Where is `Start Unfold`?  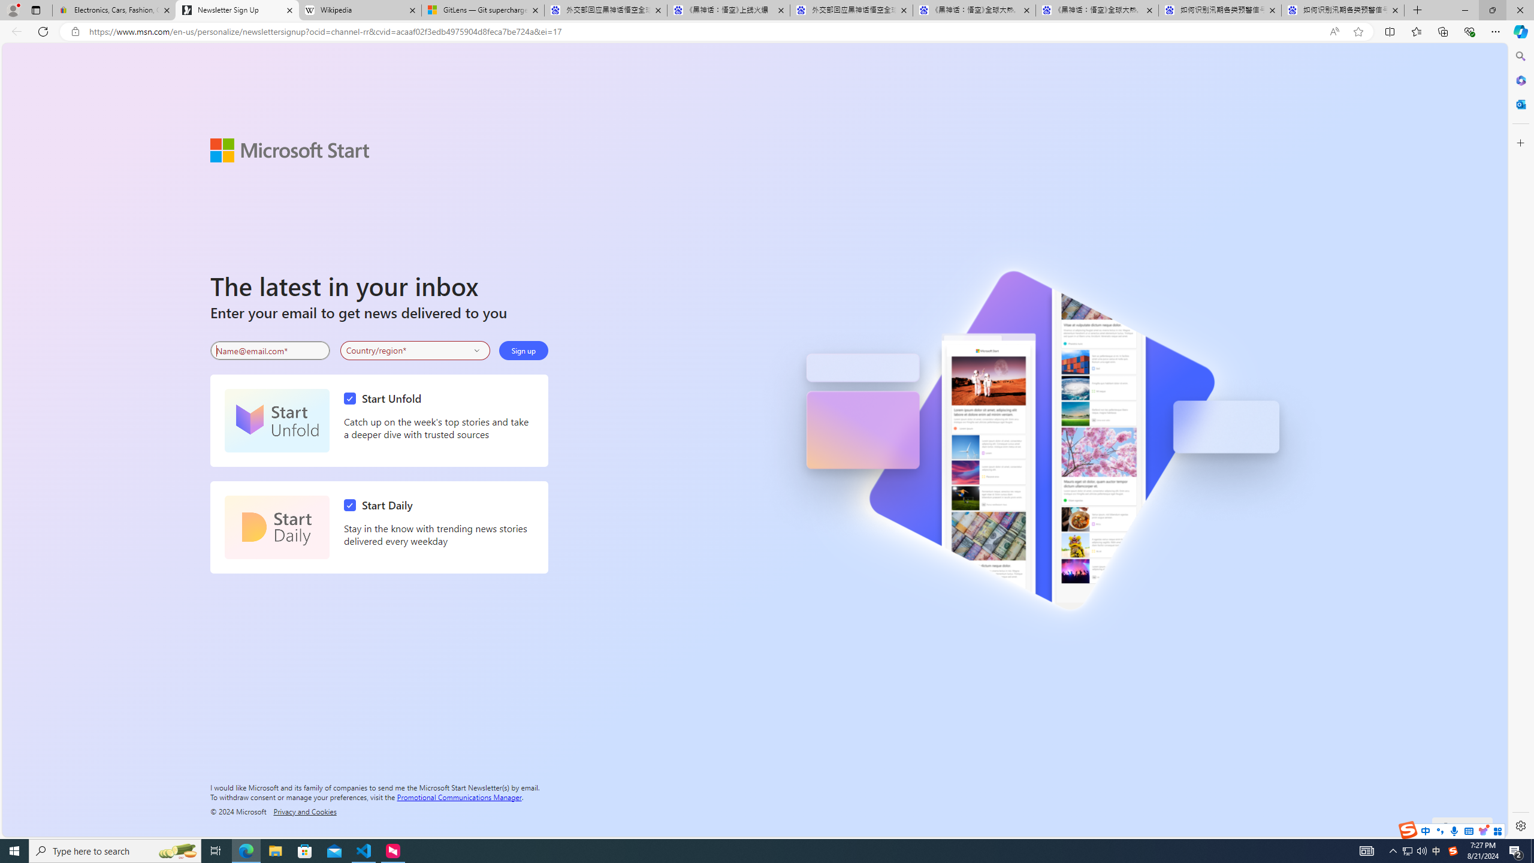
Start Unfold is located at coordinates (277, 421).